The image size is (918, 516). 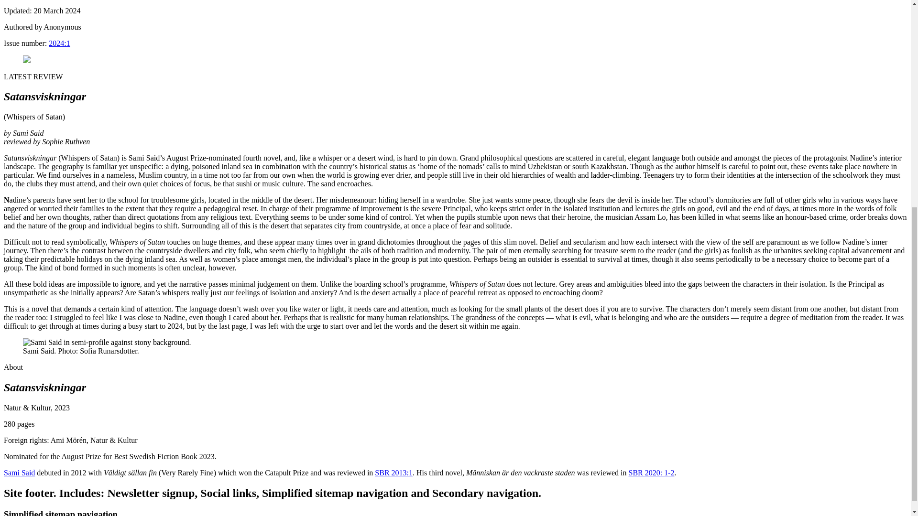 I want to click on Sami Said, so click(x=19, y=472).